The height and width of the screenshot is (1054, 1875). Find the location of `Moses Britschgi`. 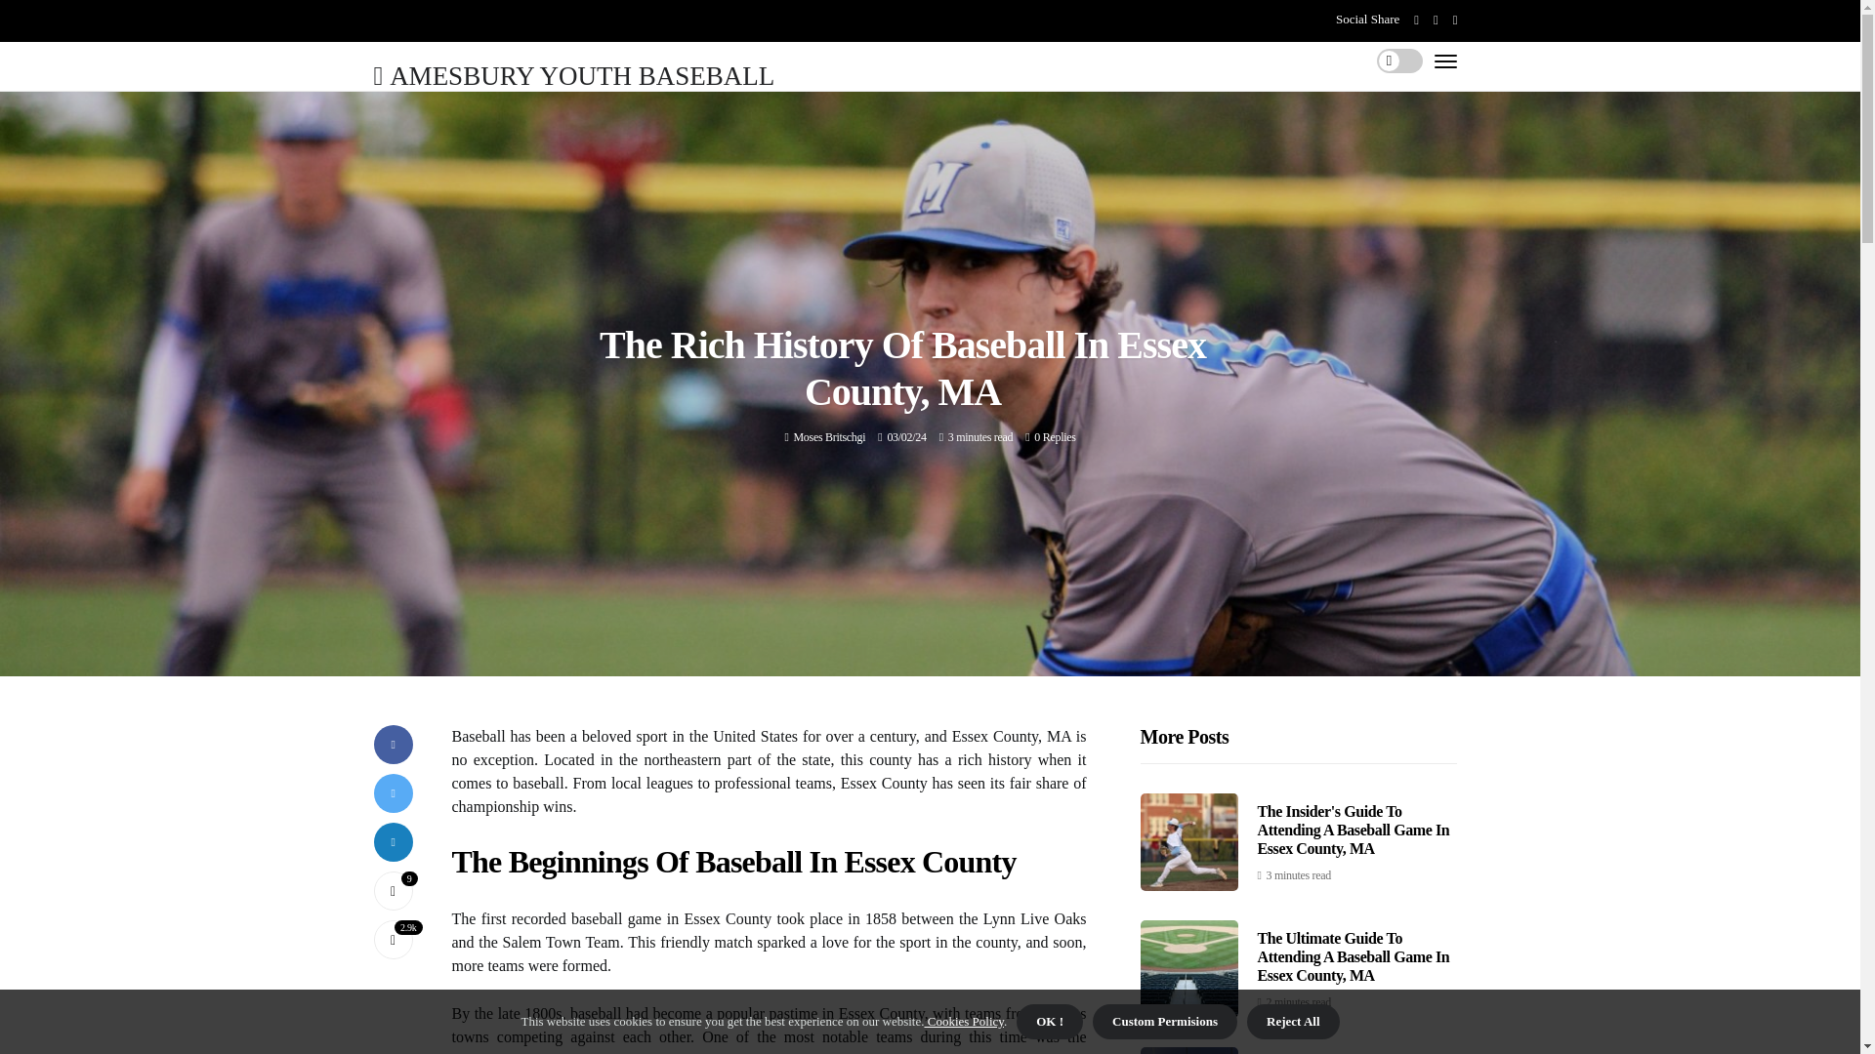

Moses Britschgi is located at coordinates (828, 436).